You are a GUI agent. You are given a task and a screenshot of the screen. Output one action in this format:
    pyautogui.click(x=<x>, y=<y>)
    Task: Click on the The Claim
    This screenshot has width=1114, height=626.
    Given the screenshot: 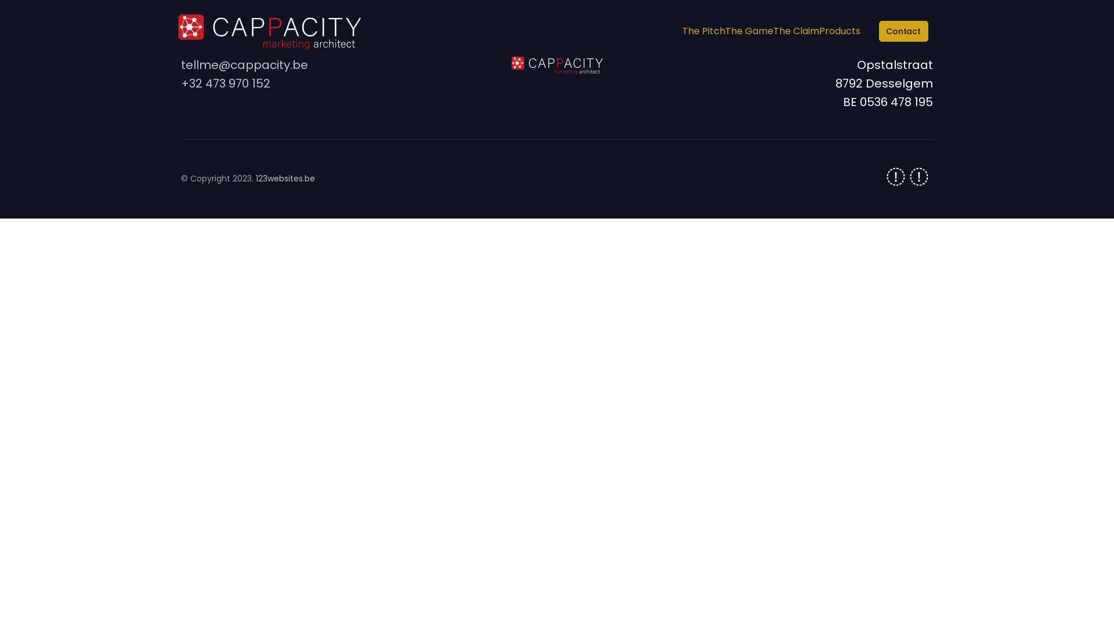 What is the action you would take?
    pyautogui.click(x=796, y=31)
    